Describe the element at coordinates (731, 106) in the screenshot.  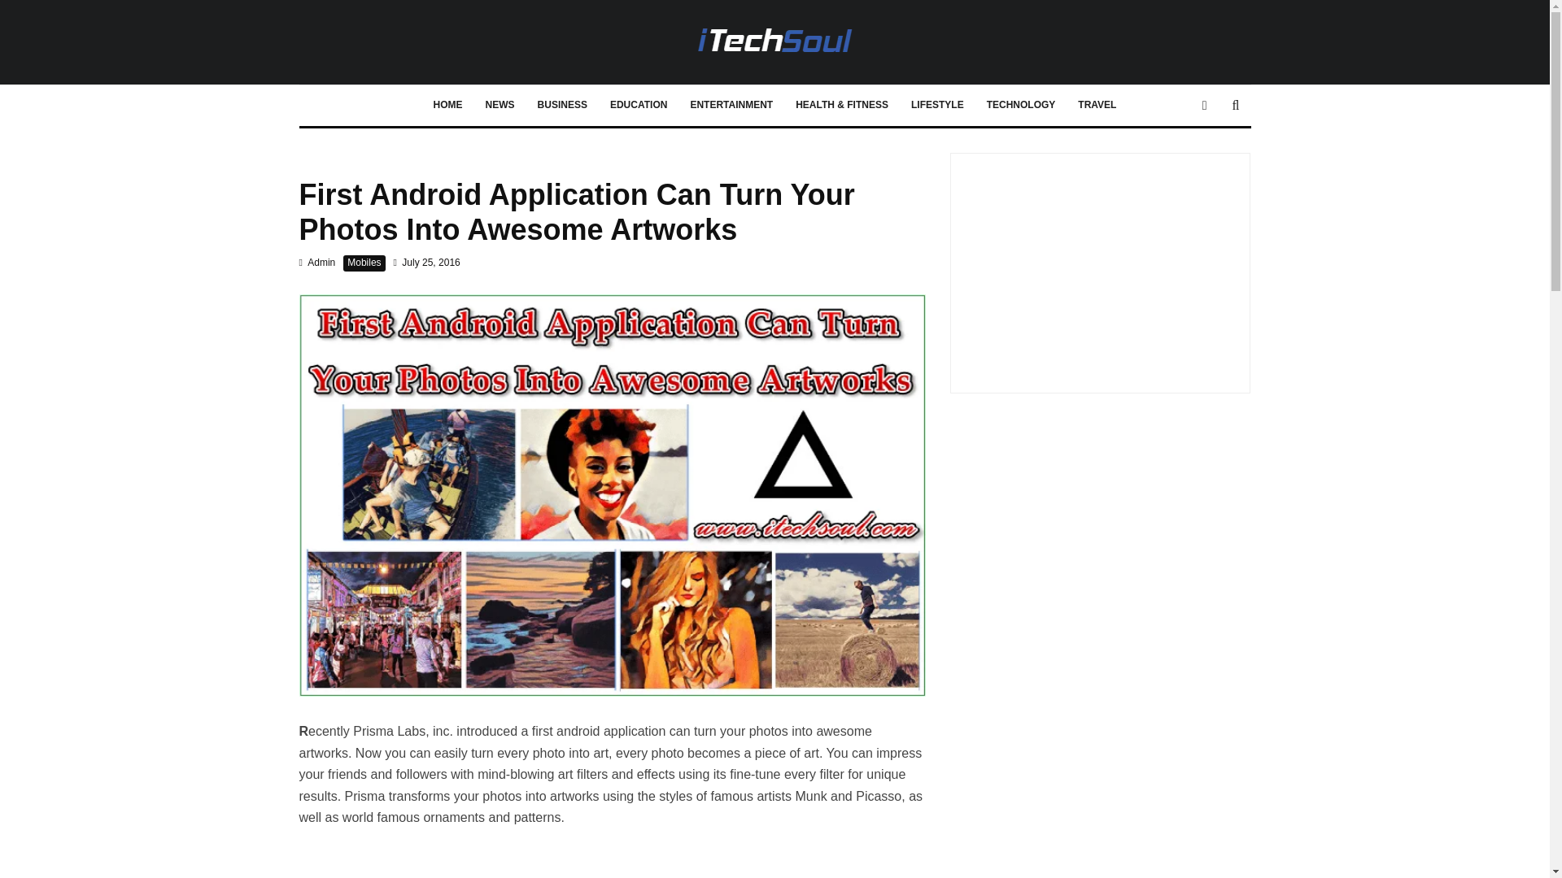
I see `ENTERTAINMENT` at that location.